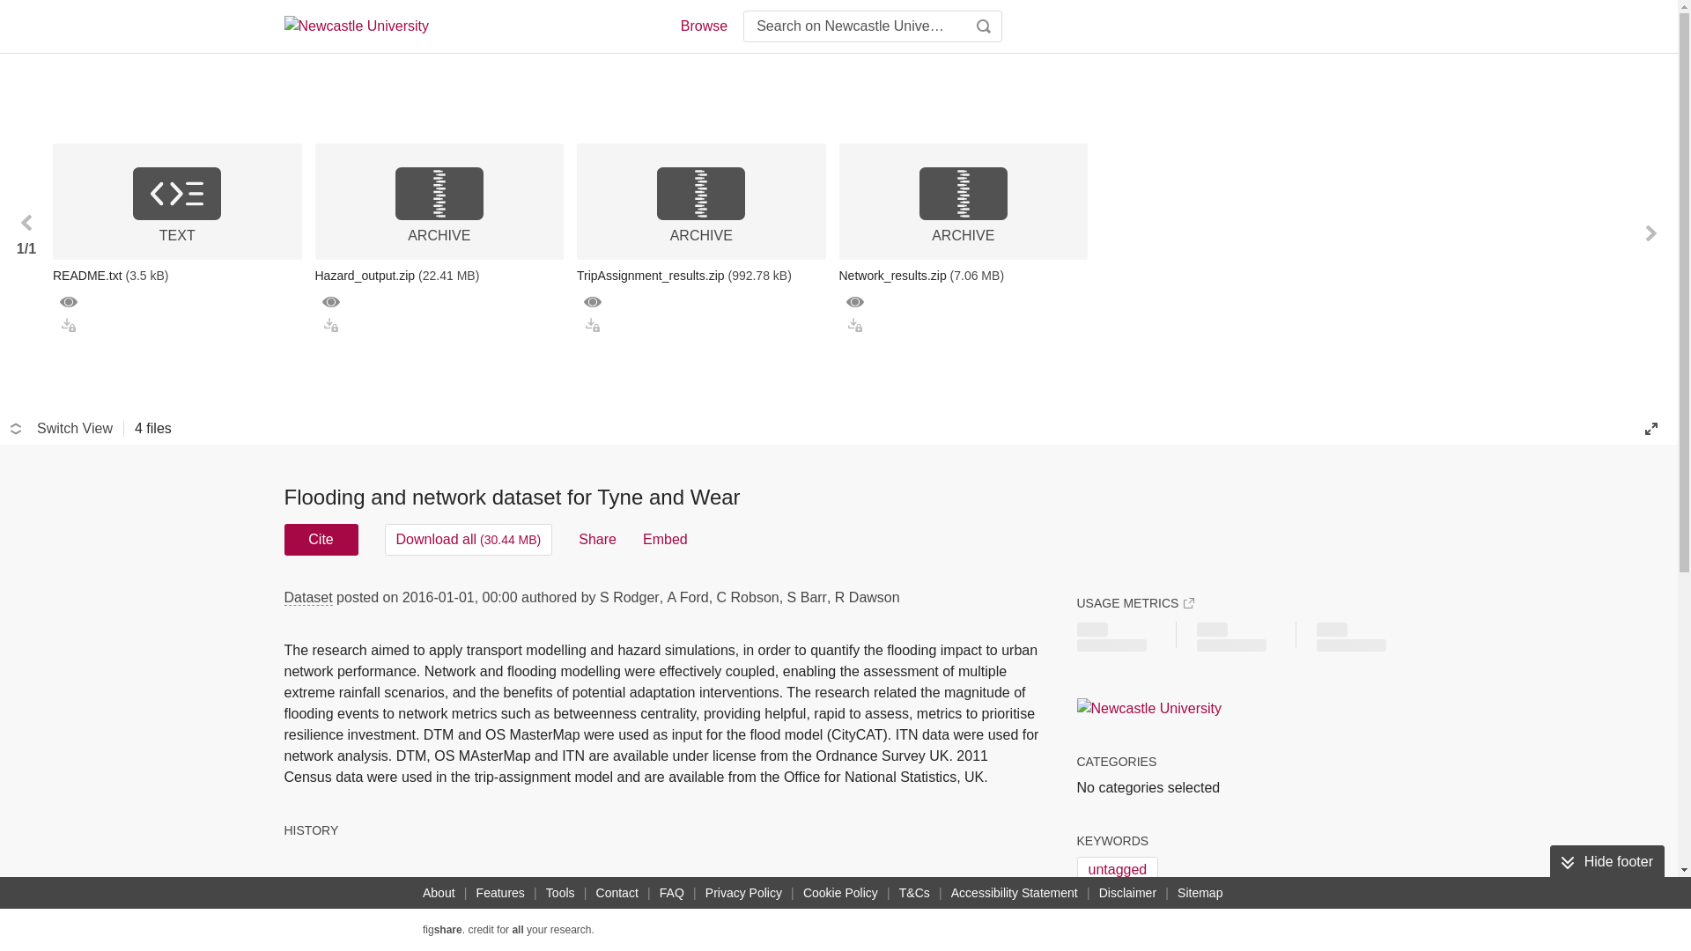  What do you see at coordinates (1117, 870) in the screenshot?
I see `untagged` at bounding box center [1117, 870].